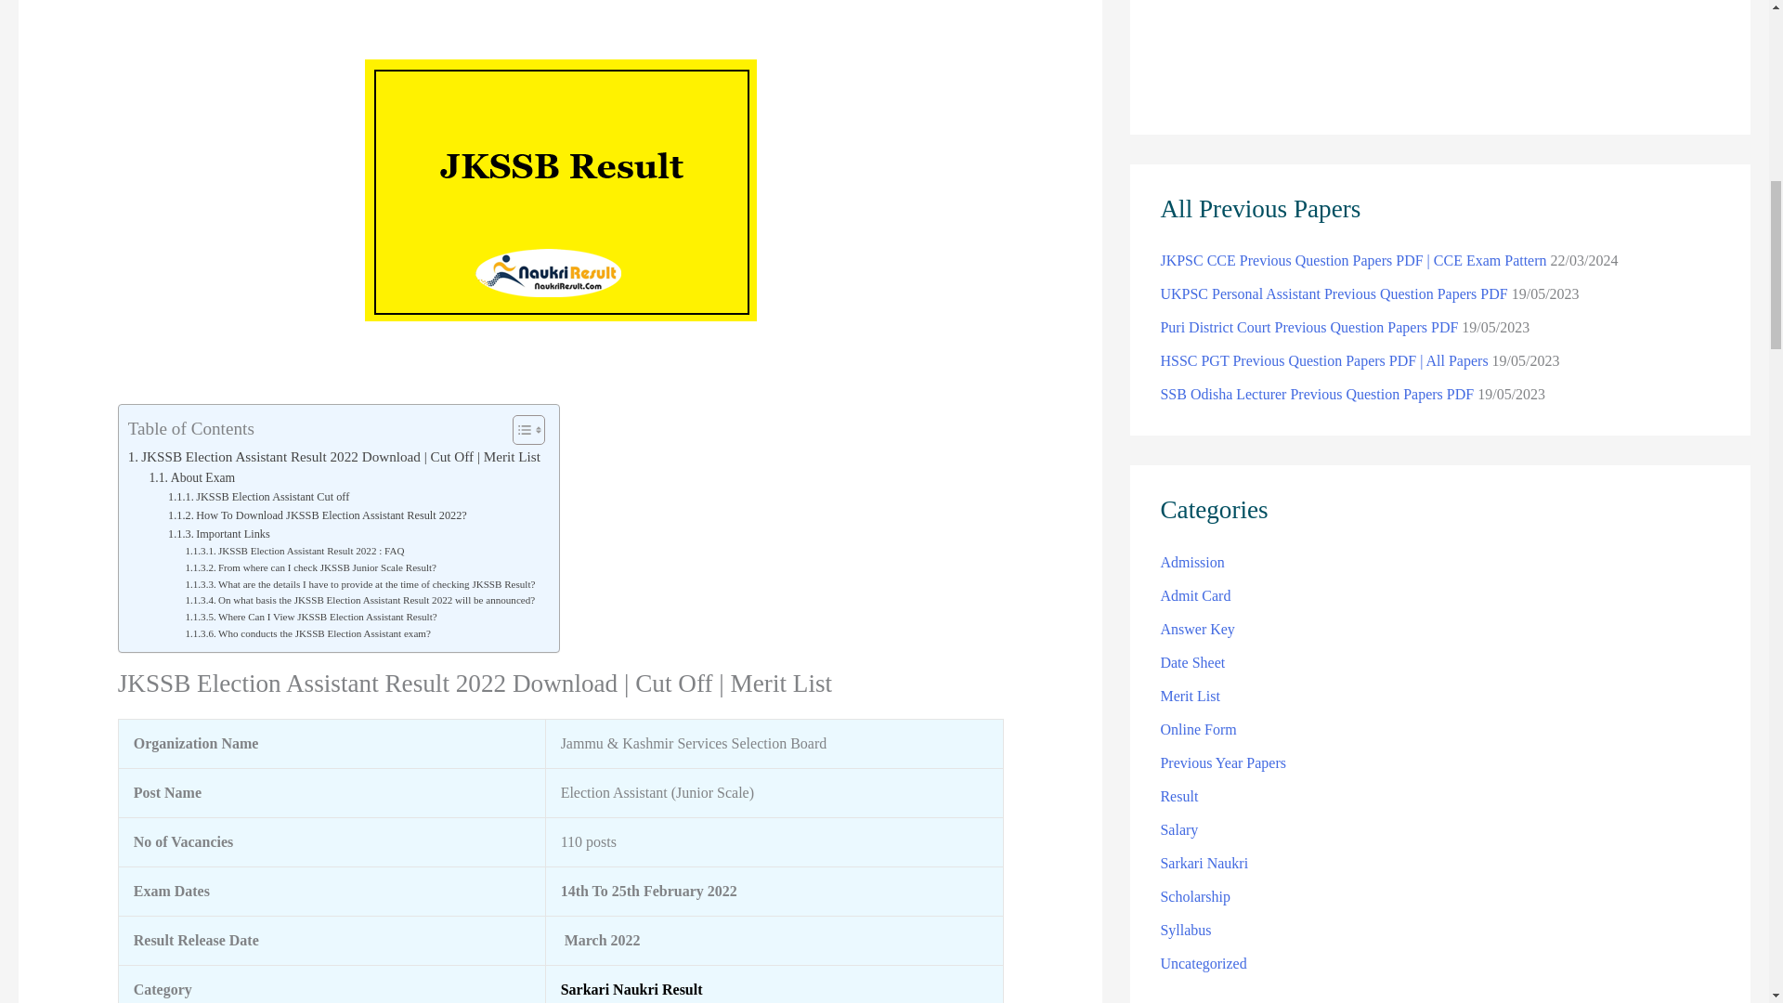  What do you see at coordinates (560, 26) in the screenshot?
I see `Advertisement` at bounding box center [560, 26].